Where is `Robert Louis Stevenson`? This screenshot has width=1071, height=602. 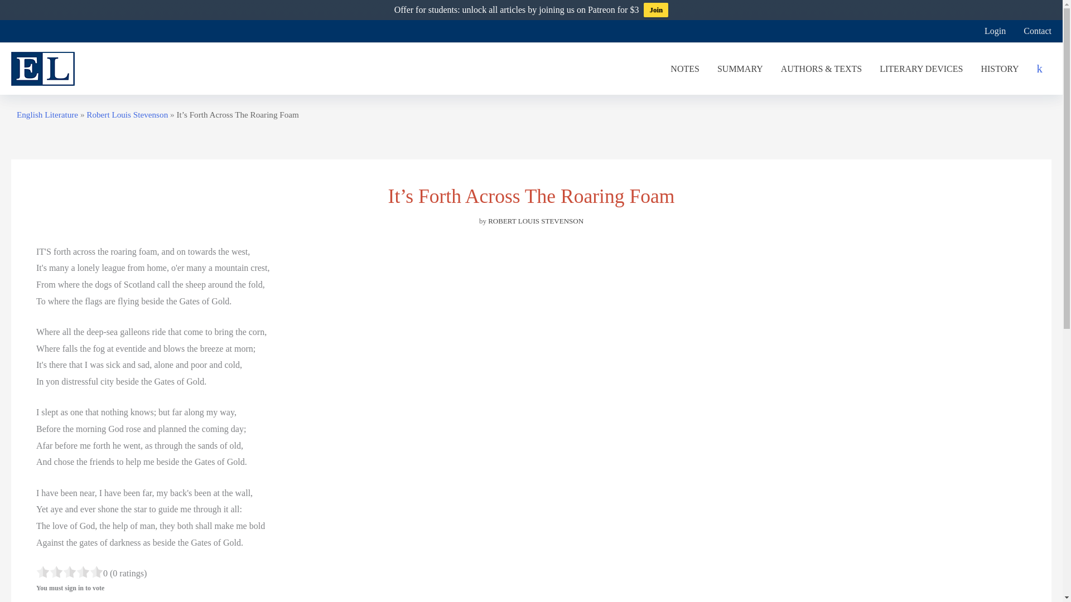
Robert Louis Stevenson is located at coordinates (127, 114).